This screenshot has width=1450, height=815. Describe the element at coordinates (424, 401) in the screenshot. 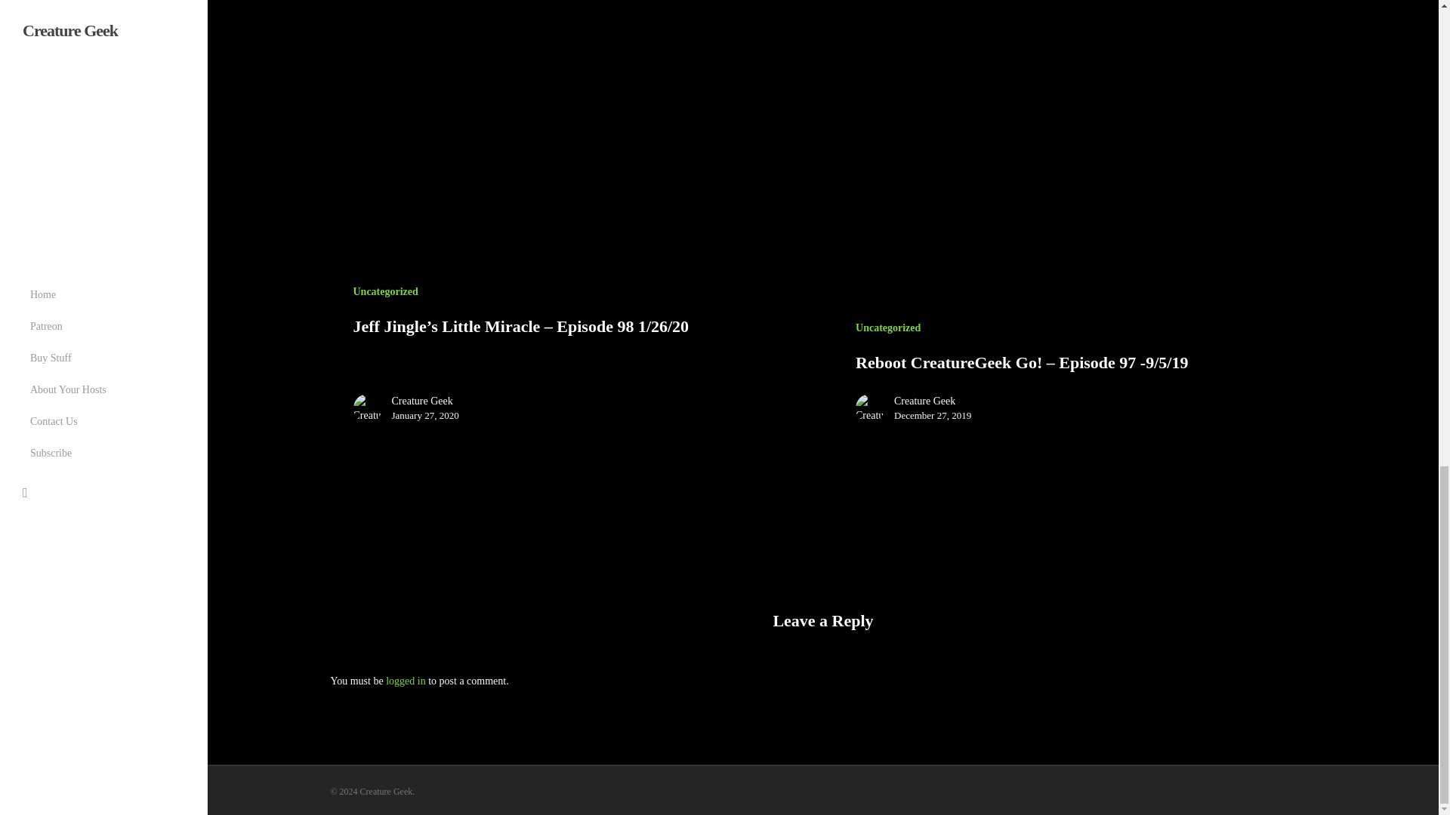

I see `Creature Geek` at that location.